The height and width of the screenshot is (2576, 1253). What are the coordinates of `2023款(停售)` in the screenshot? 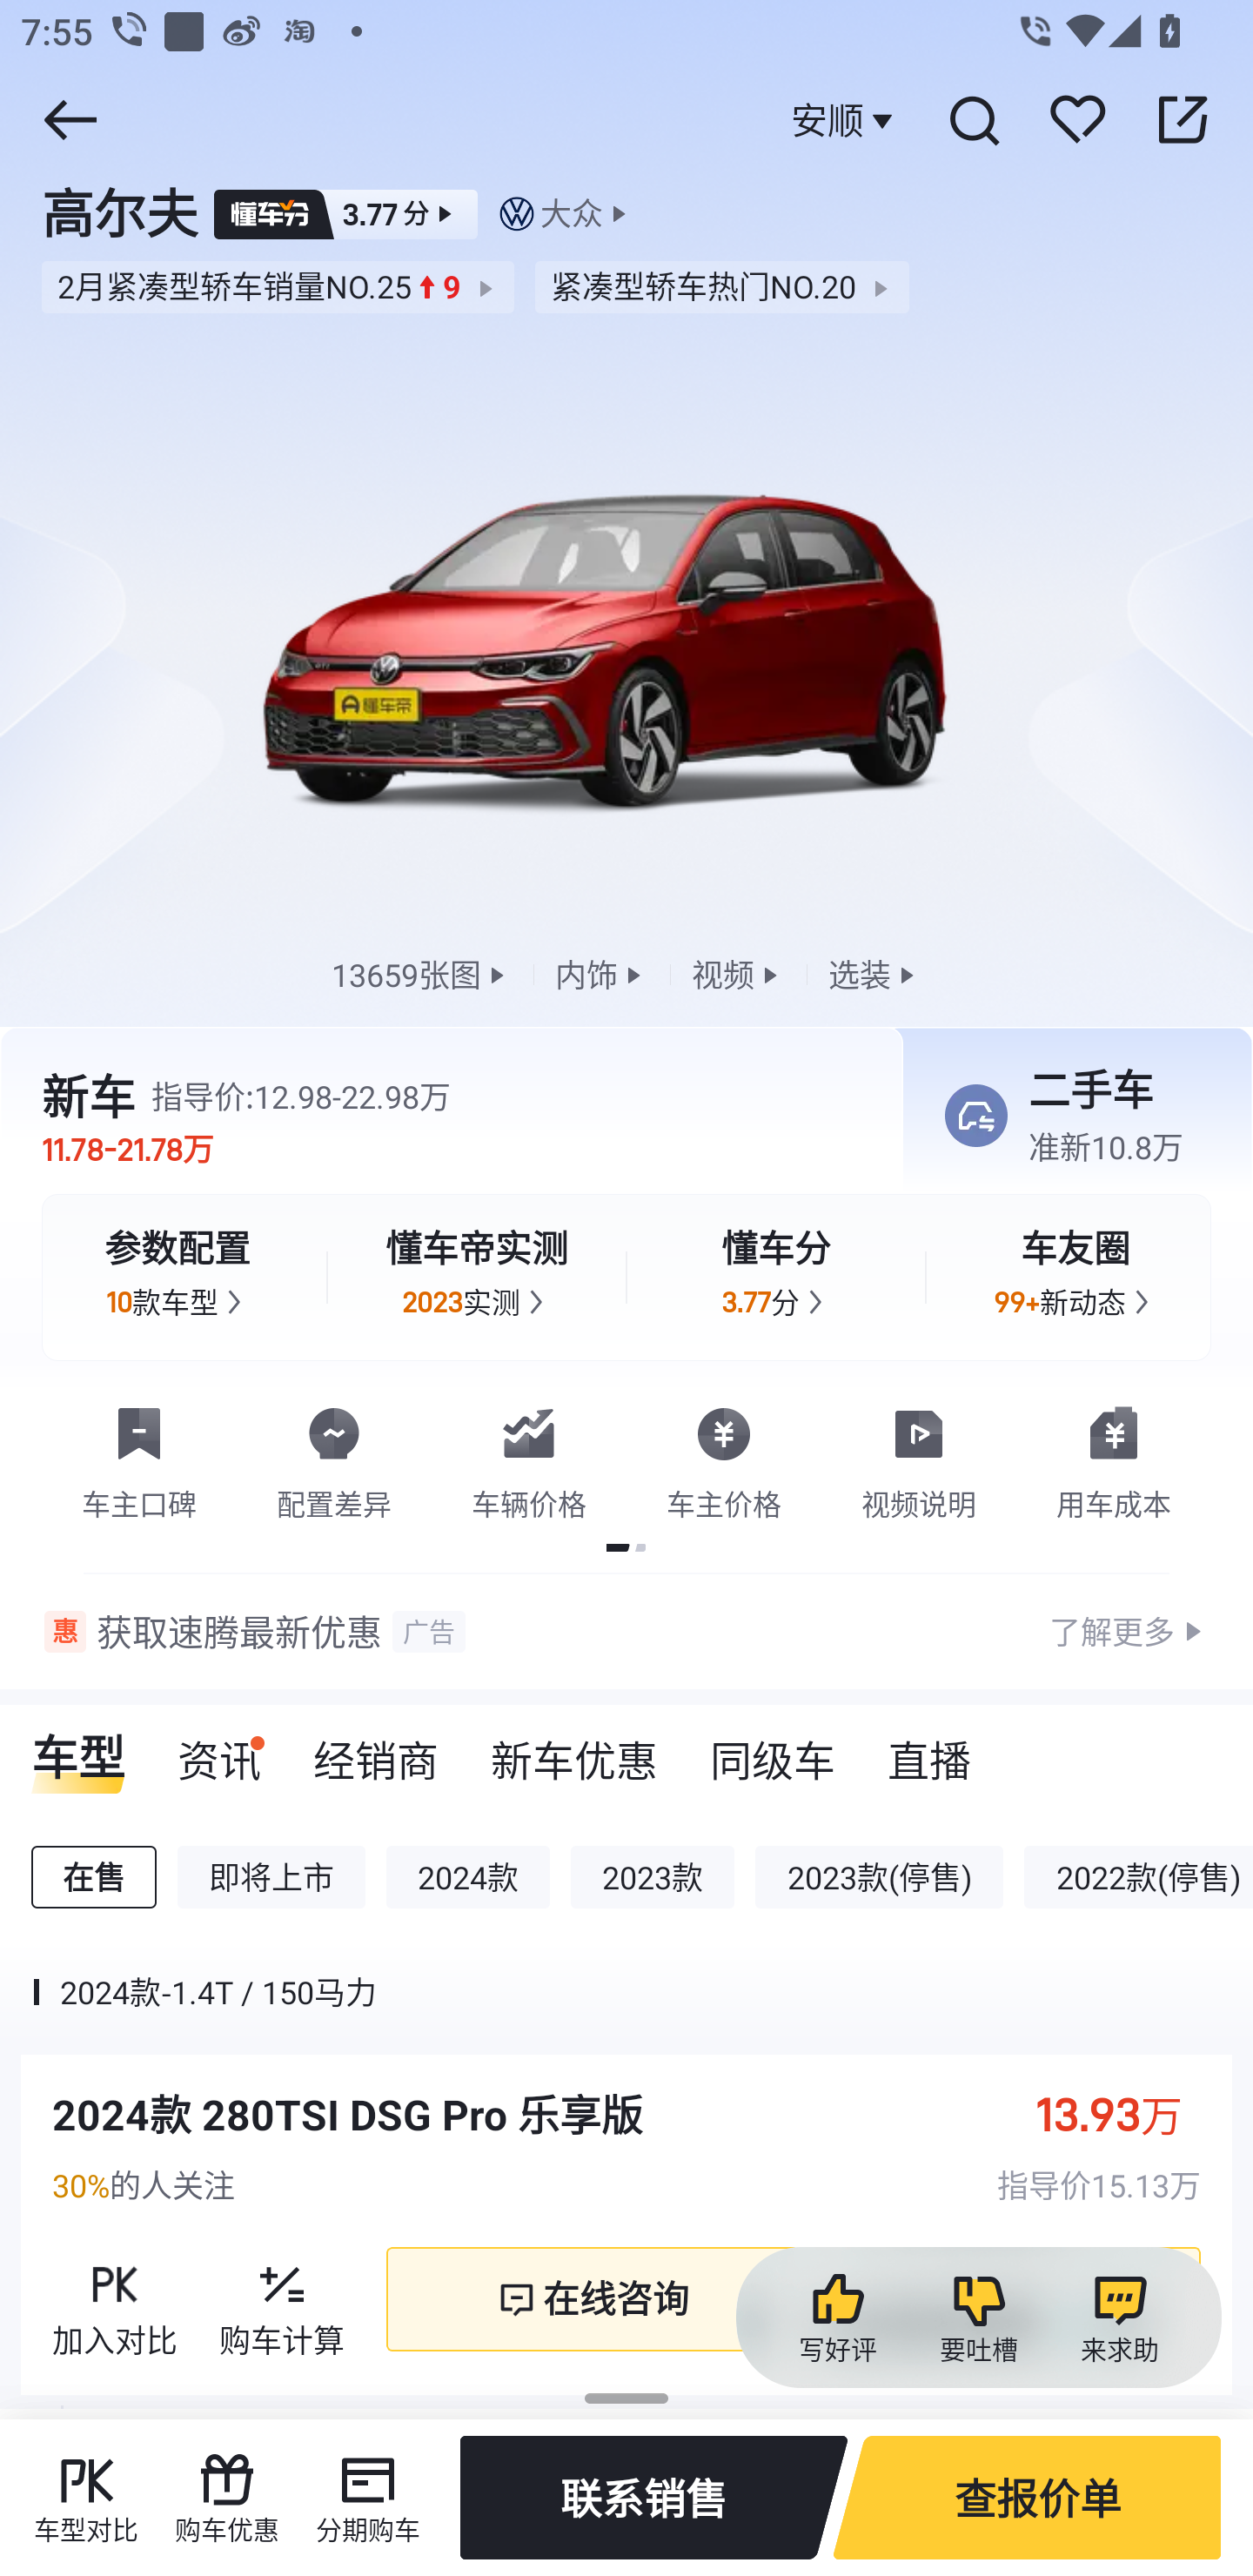 It's located at (879, 1878).